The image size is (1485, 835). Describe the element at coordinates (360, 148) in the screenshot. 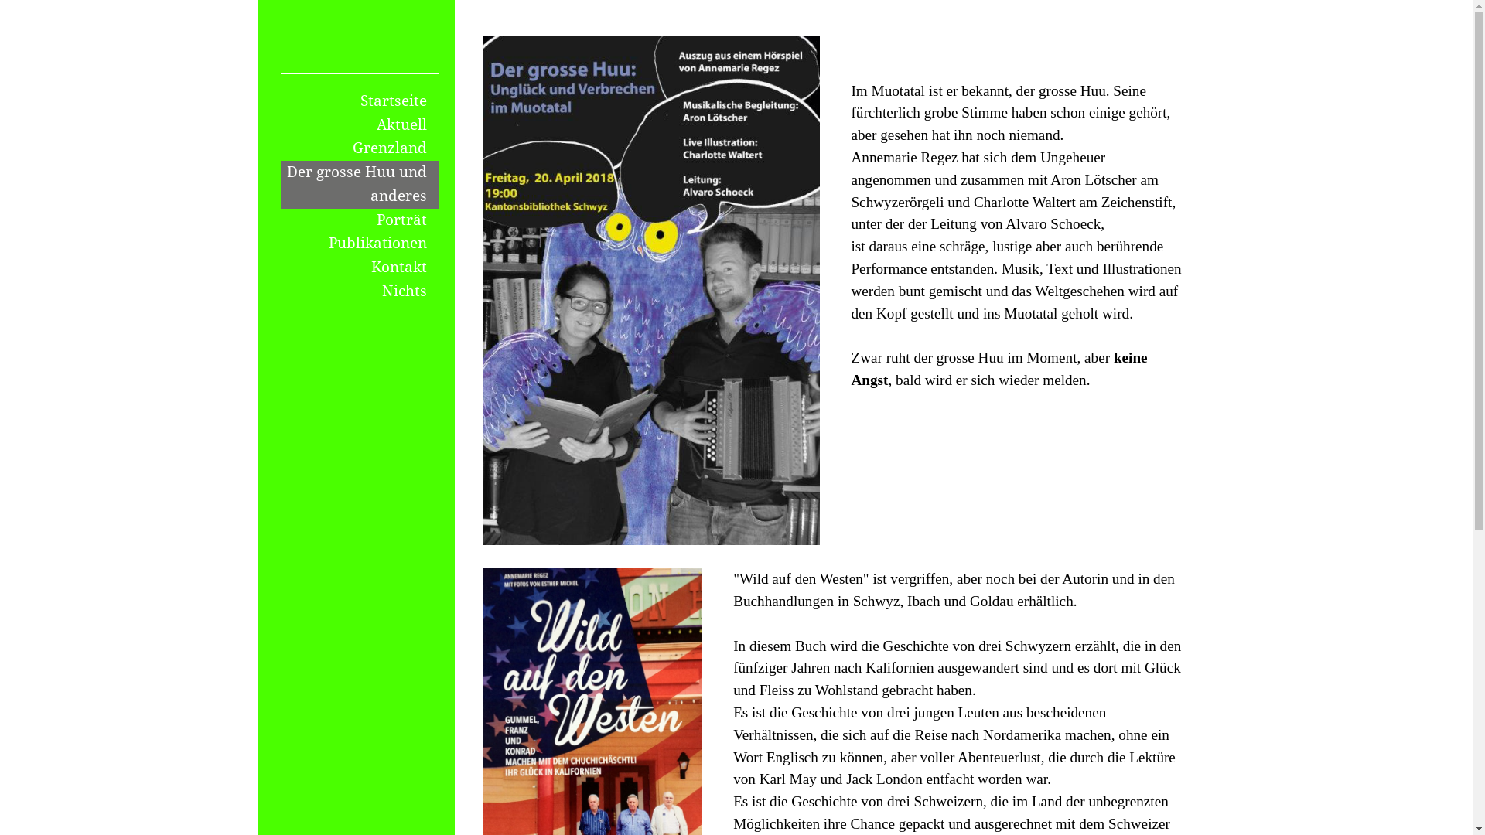

I see `Grenzland` at that location.